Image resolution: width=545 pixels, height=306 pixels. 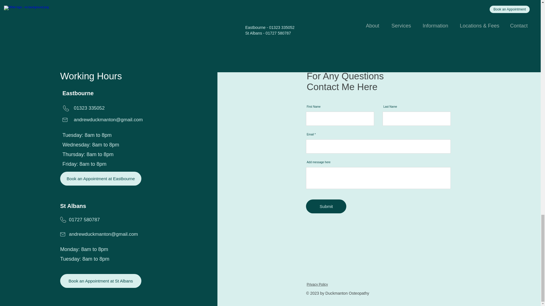 What do you see at coordinates (84, 220) in the screenshot?
I see `01727 580787` at bounding box center [84, 220].